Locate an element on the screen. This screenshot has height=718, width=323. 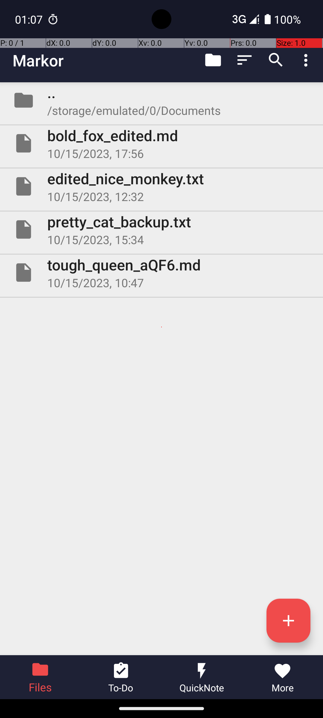
File bold_fox_edited.md  is located at coordinates (161, 143).